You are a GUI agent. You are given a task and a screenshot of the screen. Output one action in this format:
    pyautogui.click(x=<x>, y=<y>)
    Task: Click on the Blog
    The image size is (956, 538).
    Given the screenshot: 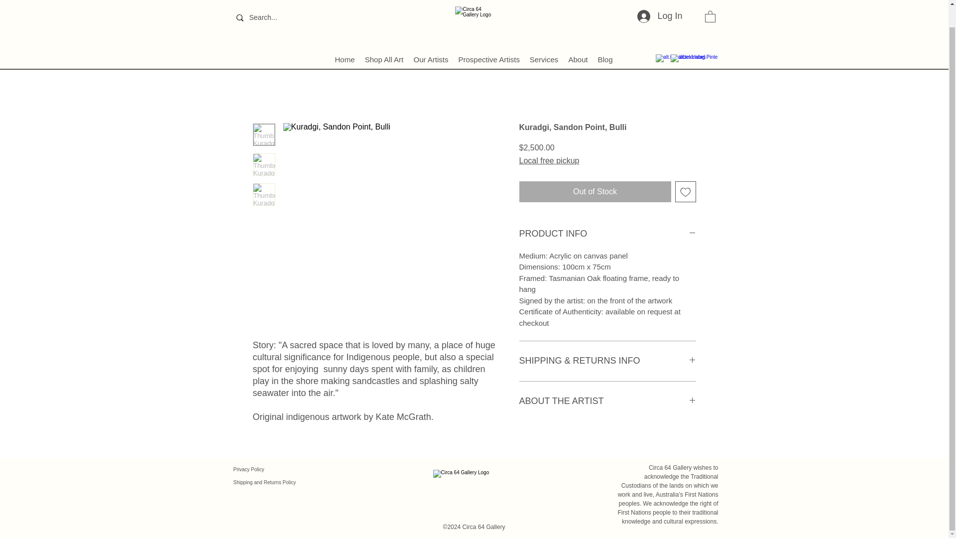 What is the action you would take?
    pyautogui.click(x=605, y=37)
    